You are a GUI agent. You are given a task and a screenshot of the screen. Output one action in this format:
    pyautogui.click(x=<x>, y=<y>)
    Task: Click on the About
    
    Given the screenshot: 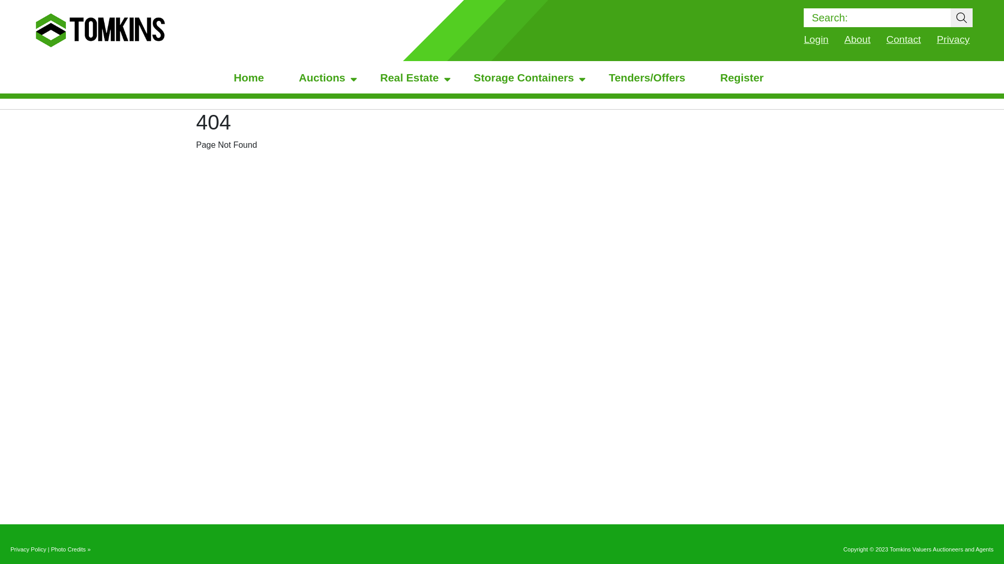 What is the action you would take?
    pyautogui.click(x=858, y=40)
    